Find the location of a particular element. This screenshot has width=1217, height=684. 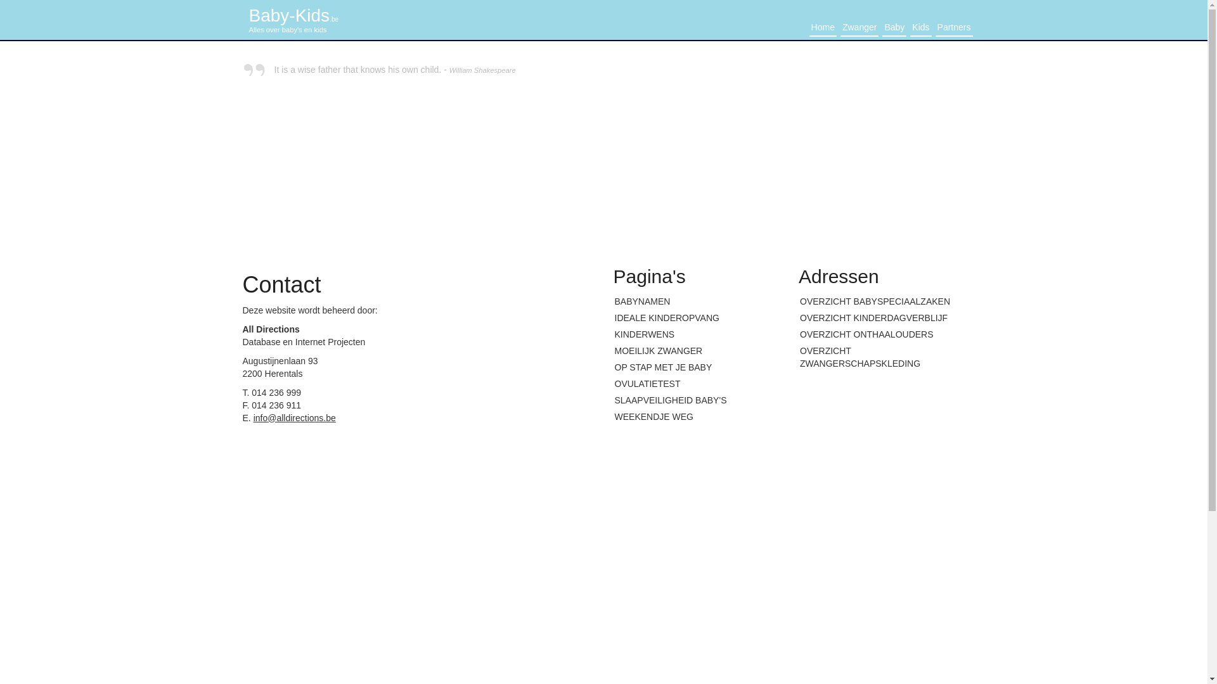

Baby-Kids.be is located at coordinates (293, 15).